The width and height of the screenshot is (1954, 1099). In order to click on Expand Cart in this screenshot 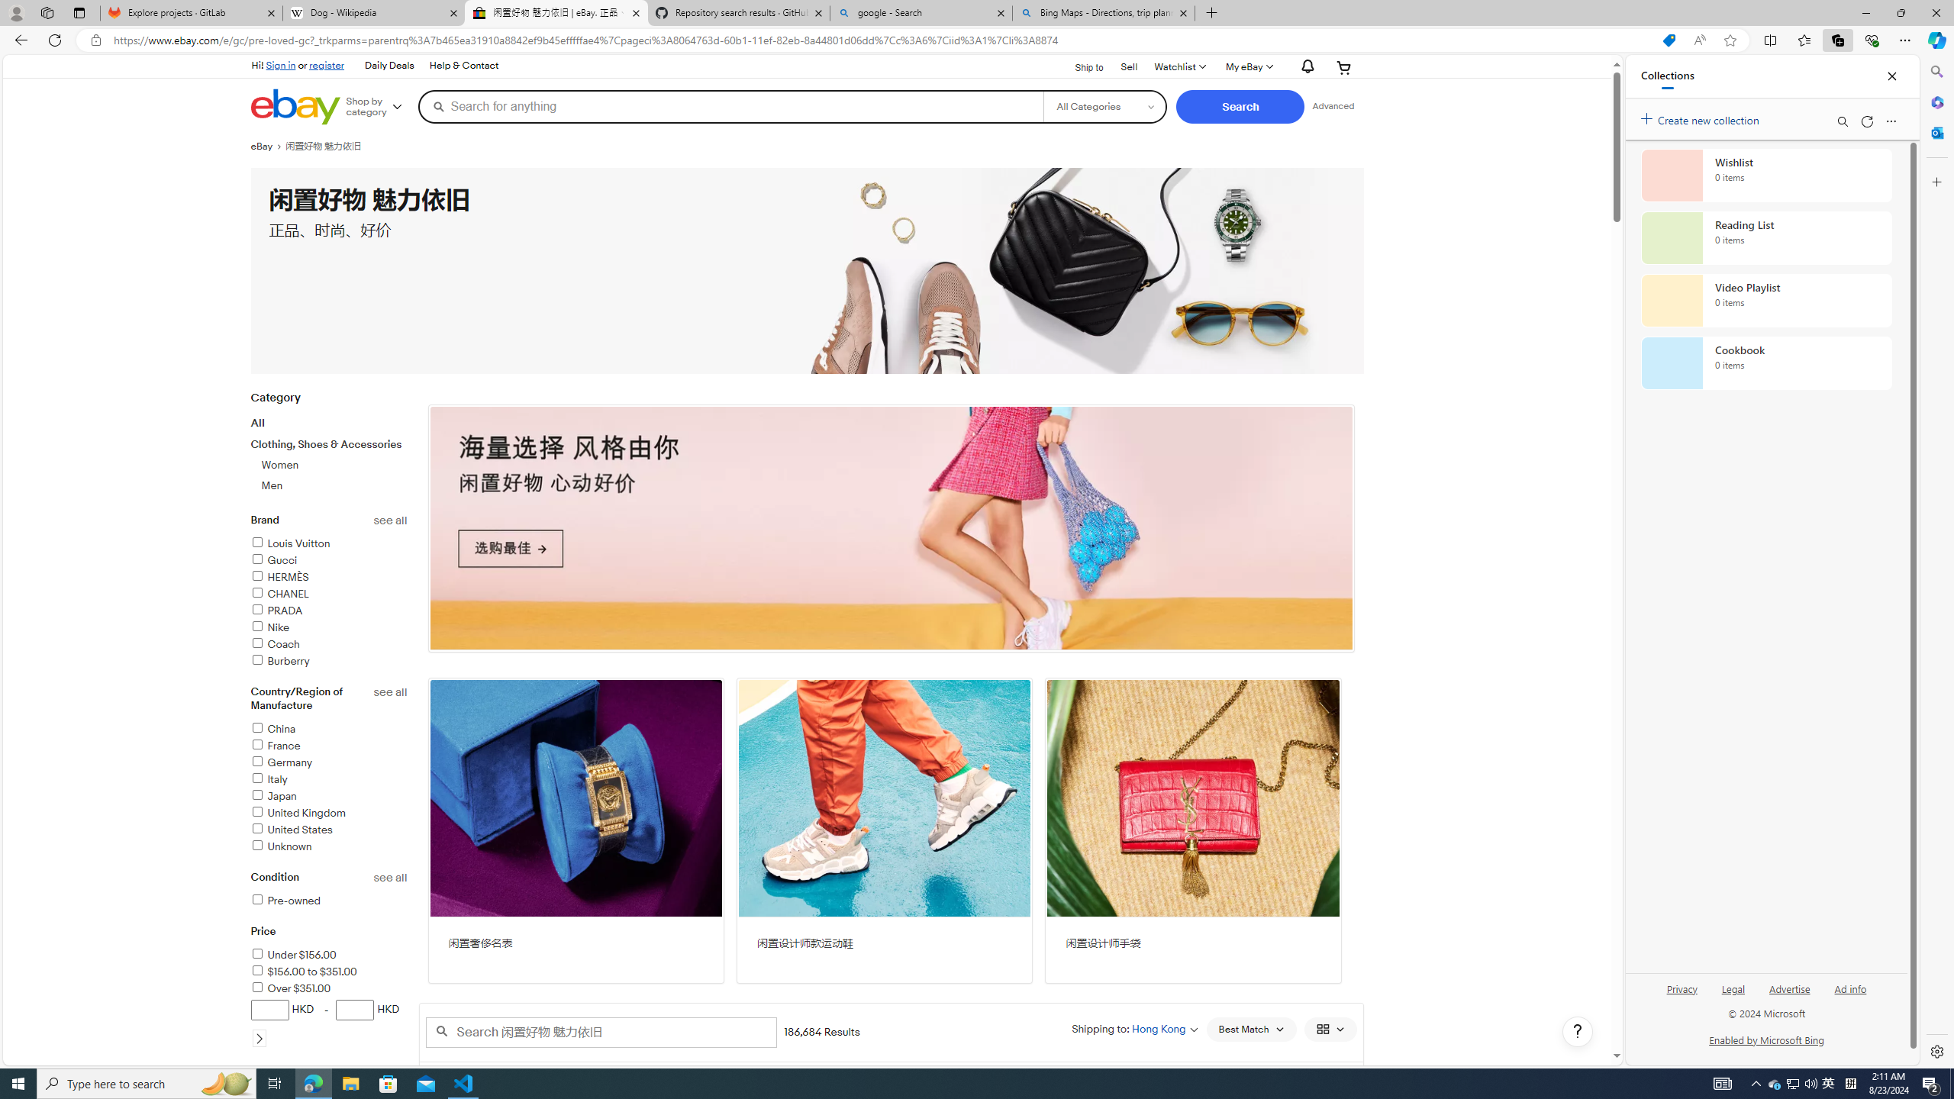, I will do `click(1344, 67)`.